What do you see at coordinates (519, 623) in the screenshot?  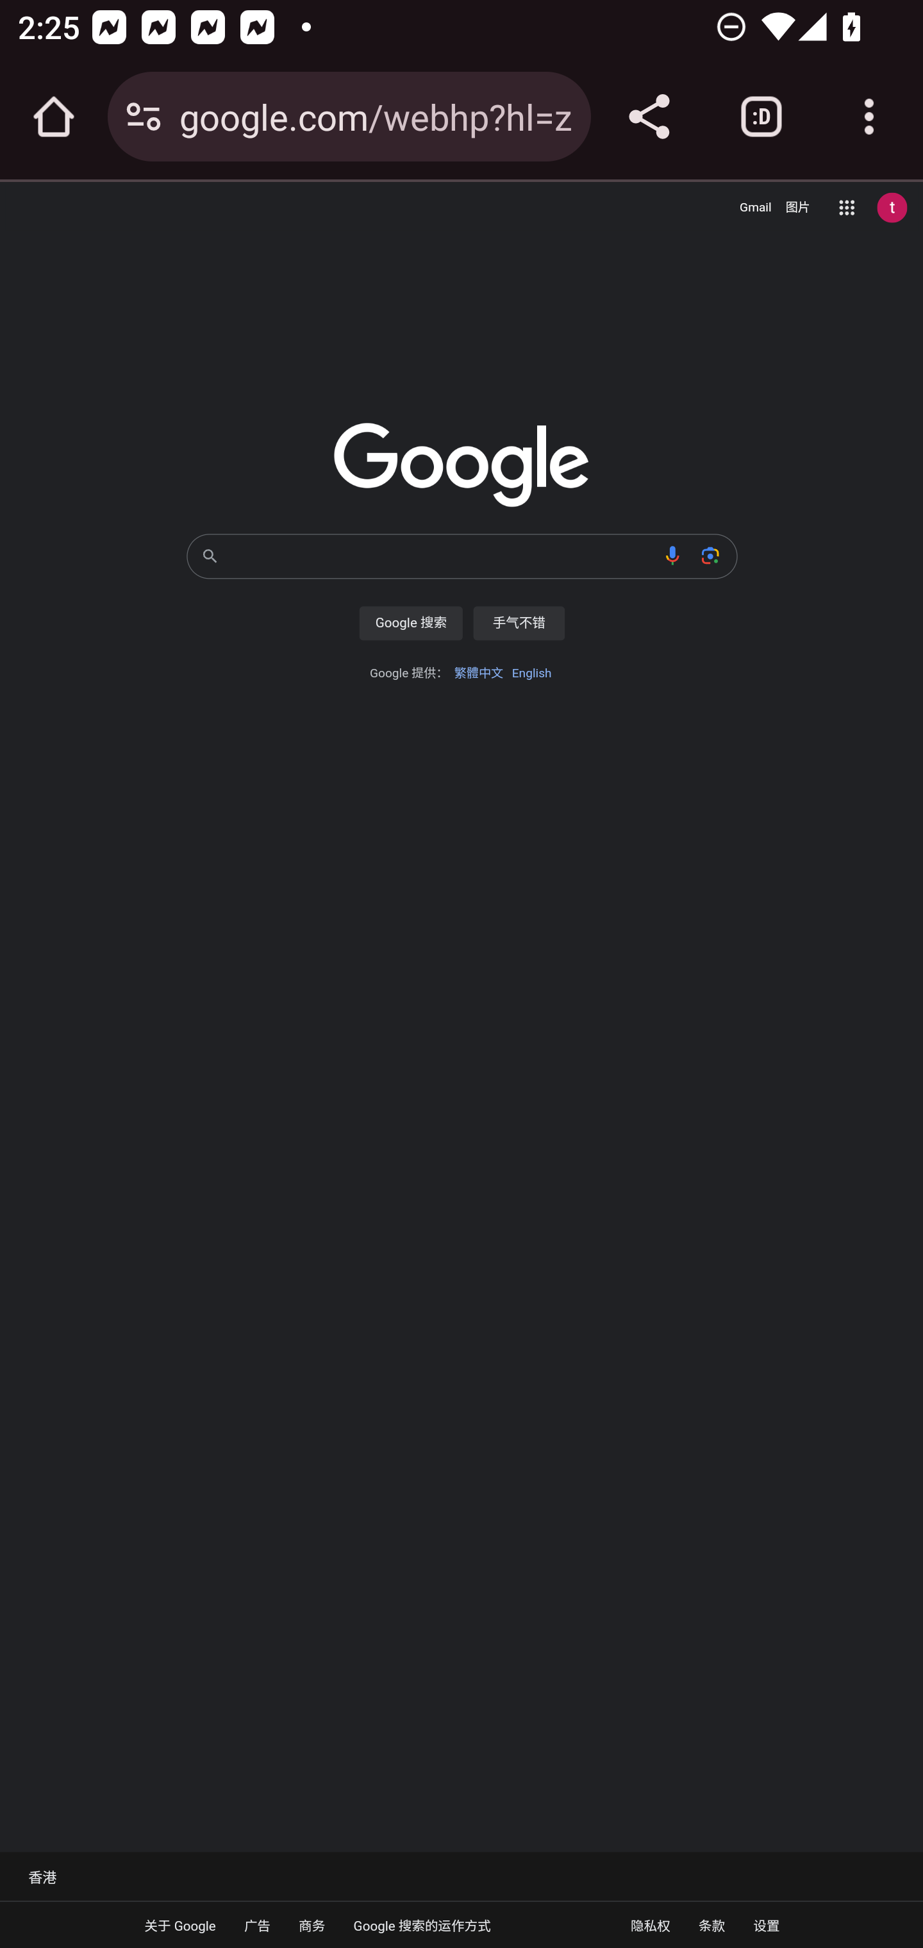 I see ` 手气不错 ` at bounding box center [519, 623].